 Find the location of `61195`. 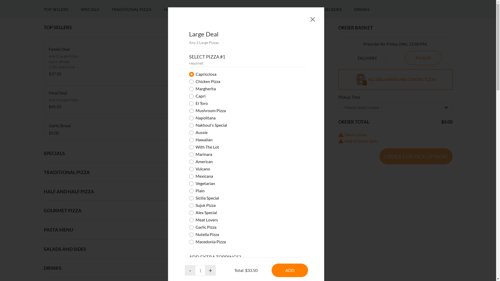

61195 is located at coordinates (2, 135).